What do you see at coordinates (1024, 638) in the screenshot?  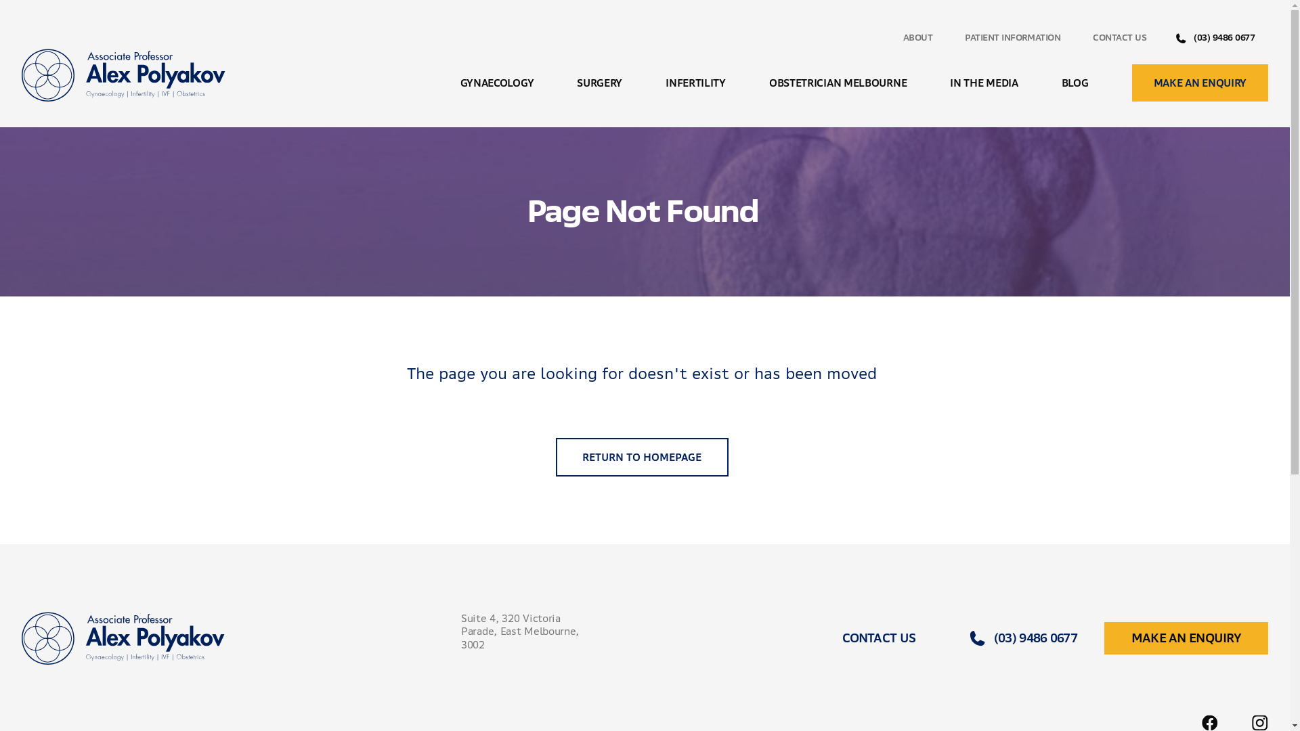 I see `(03) 9486 0677` at bounding box center [1024, 638].